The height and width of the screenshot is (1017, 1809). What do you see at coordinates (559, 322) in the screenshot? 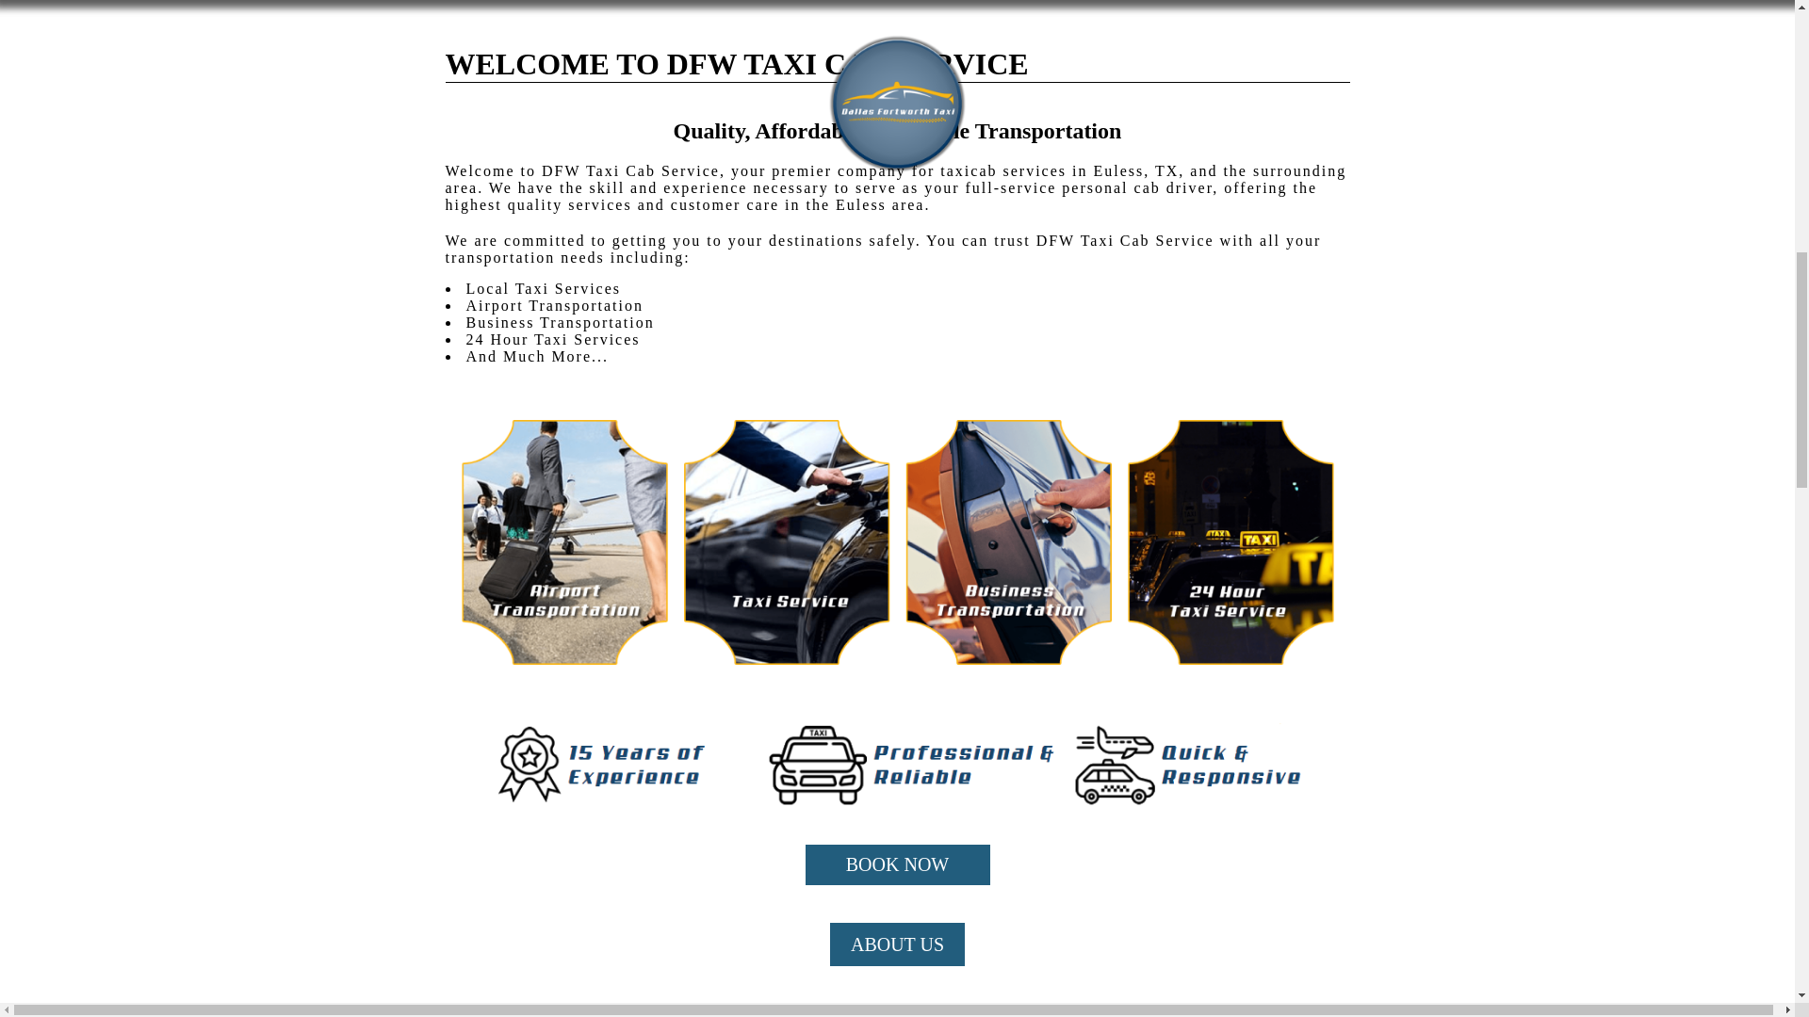
I see `Business Transportation` at bounding box center [559, 322].